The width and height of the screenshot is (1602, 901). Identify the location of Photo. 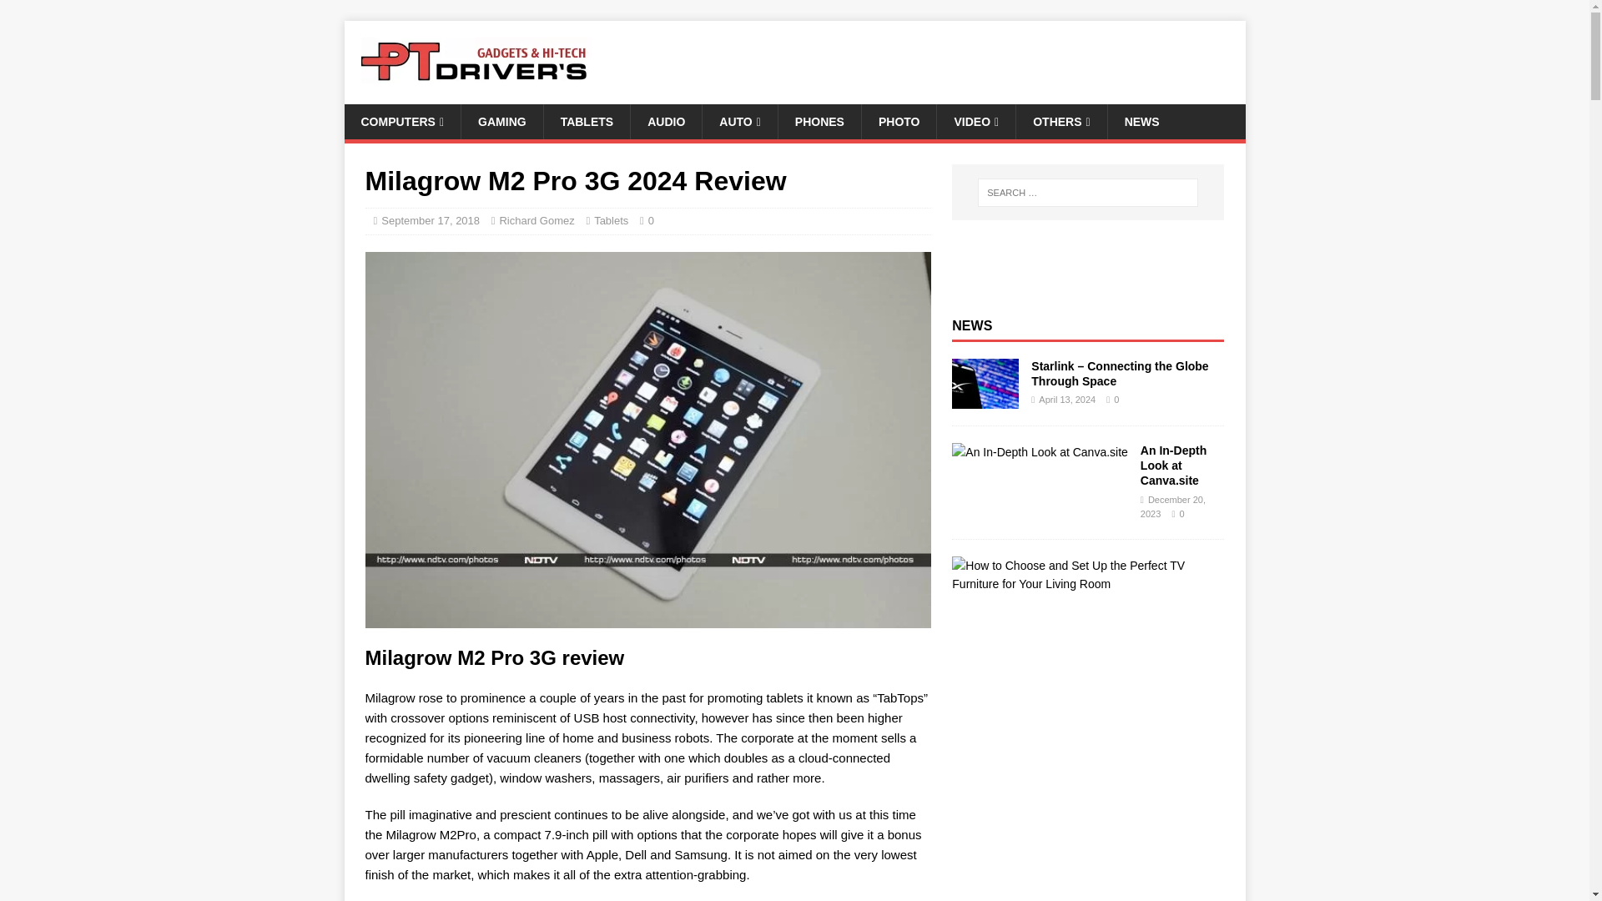
(899, 122).